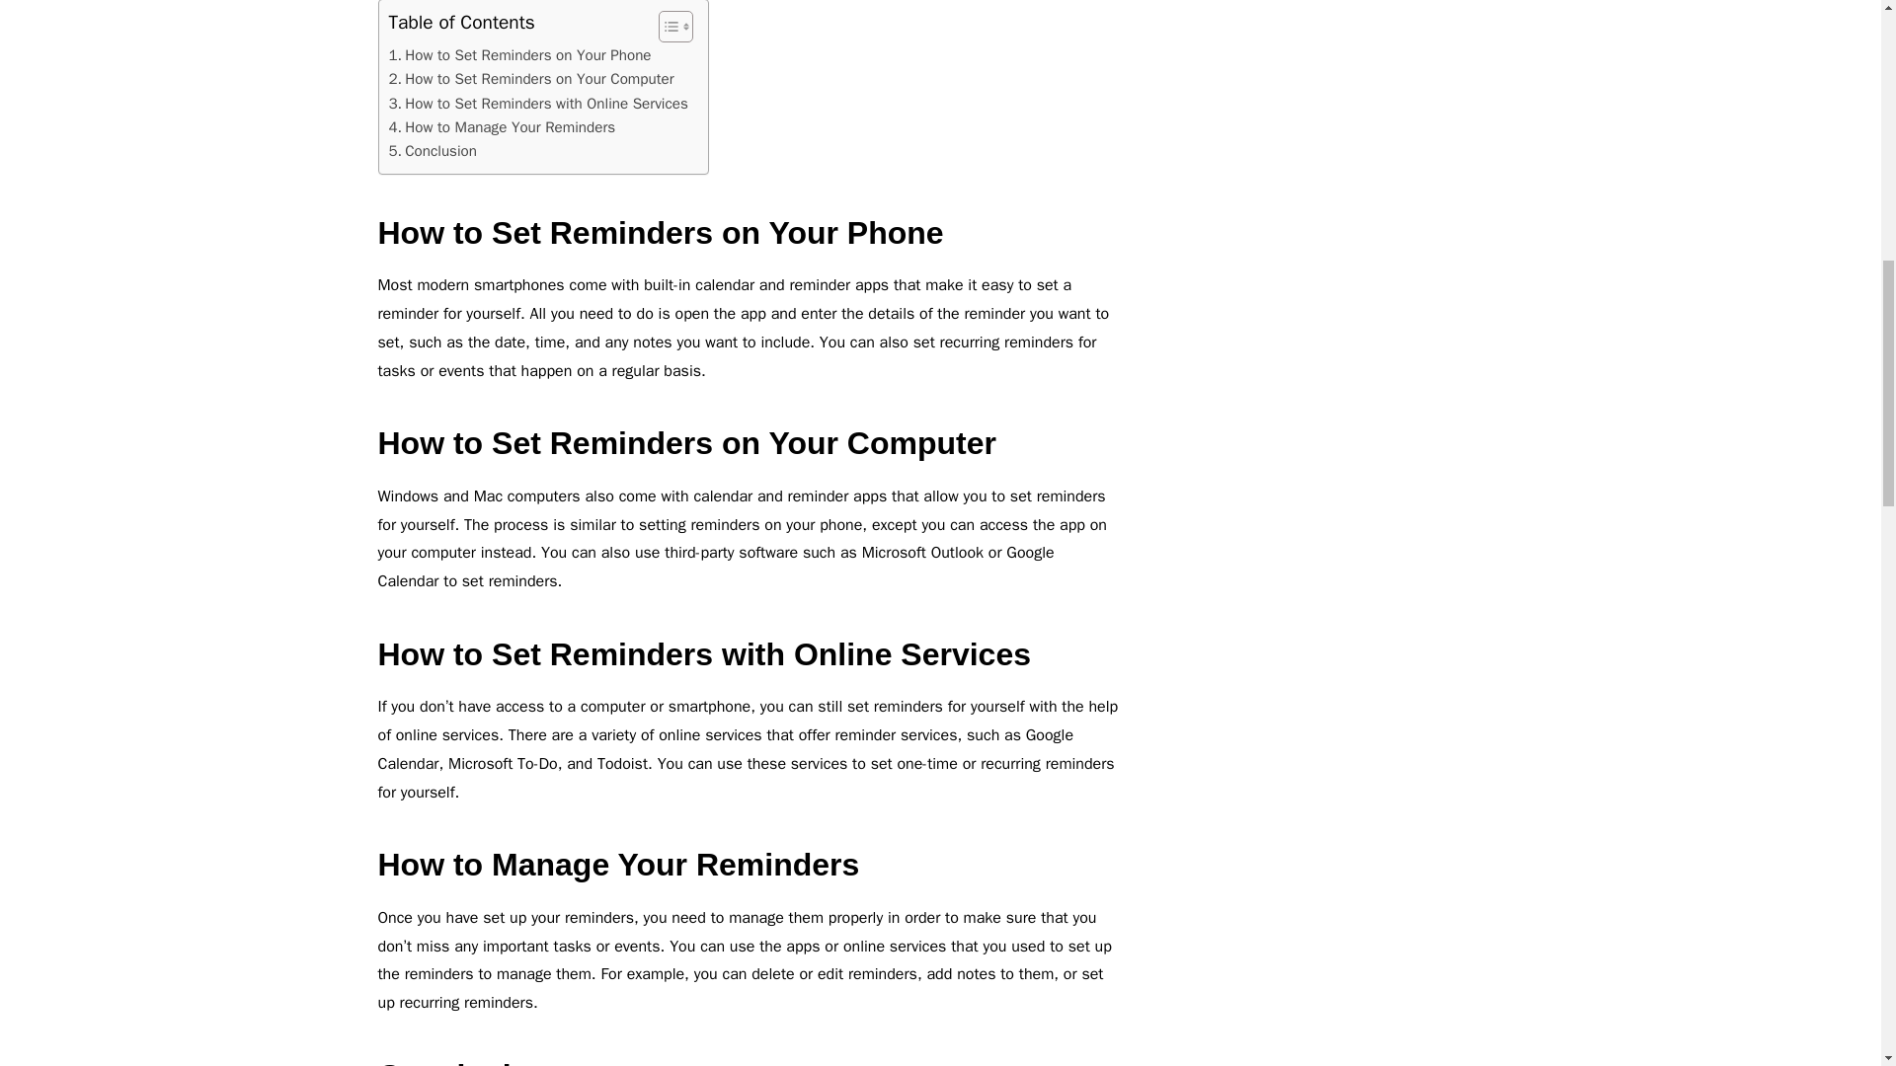  I want to click on How to Set Reminders on Your Phone, so click(519, 55).